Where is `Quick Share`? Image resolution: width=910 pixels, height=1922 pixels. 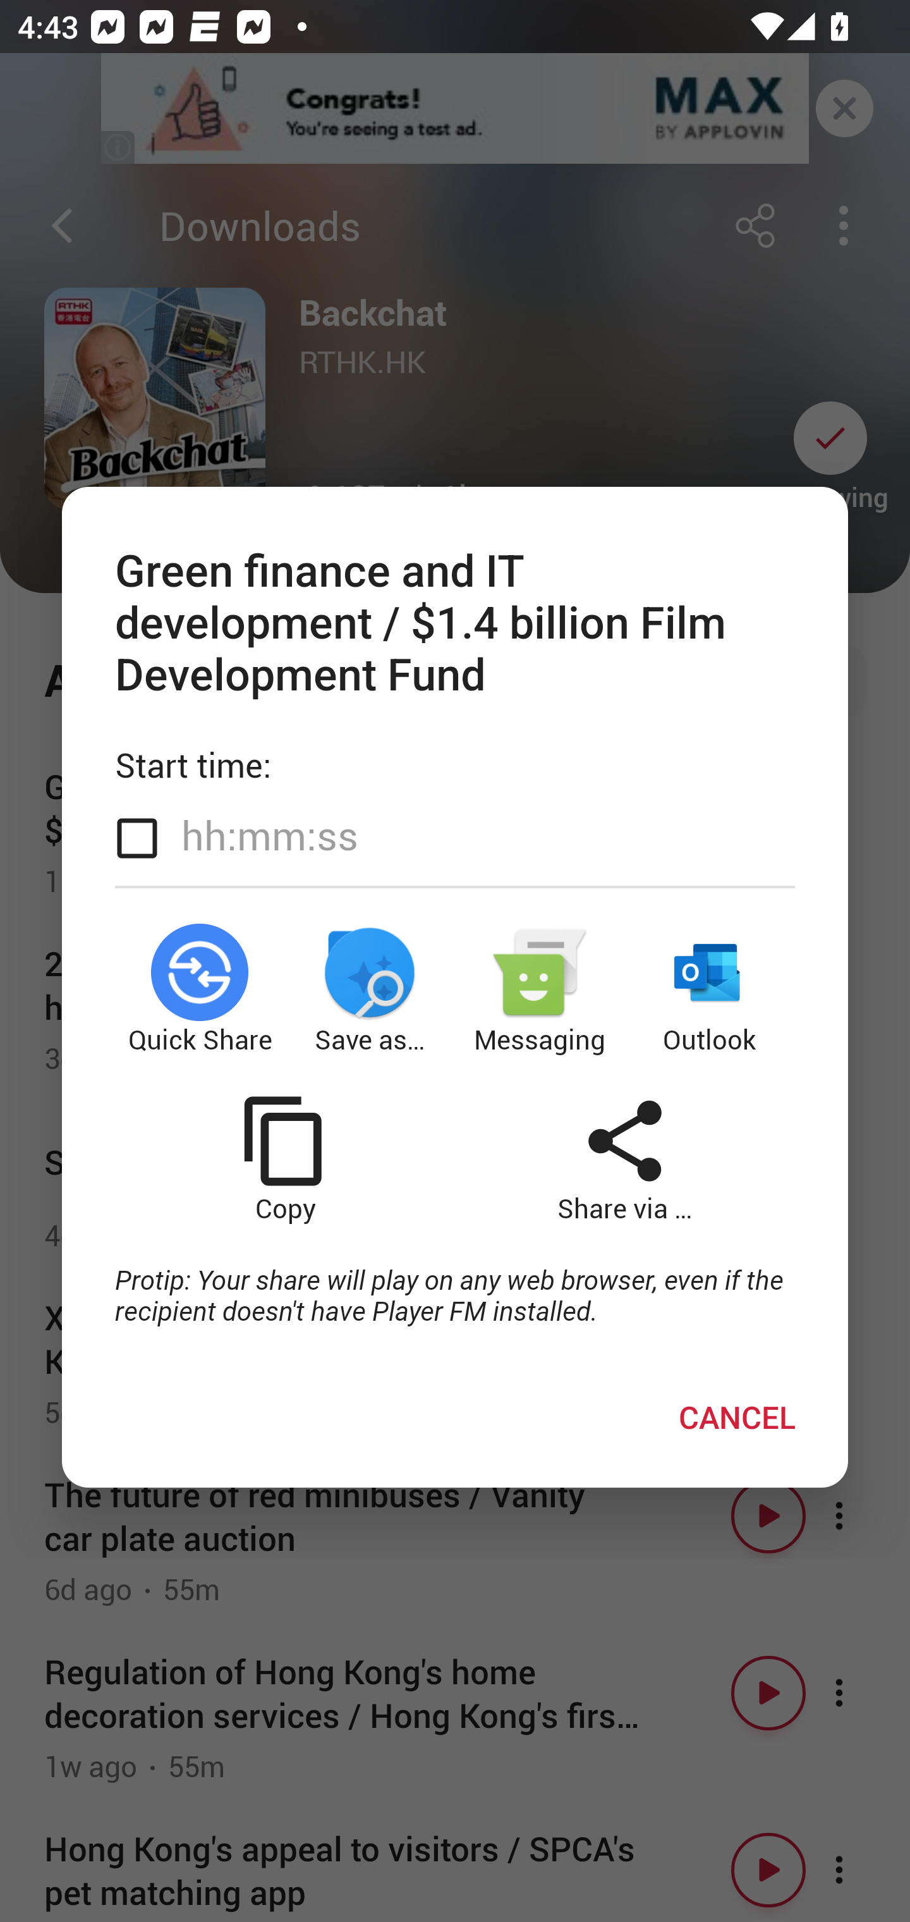
Quick Share is located at coordinates (200, 991).